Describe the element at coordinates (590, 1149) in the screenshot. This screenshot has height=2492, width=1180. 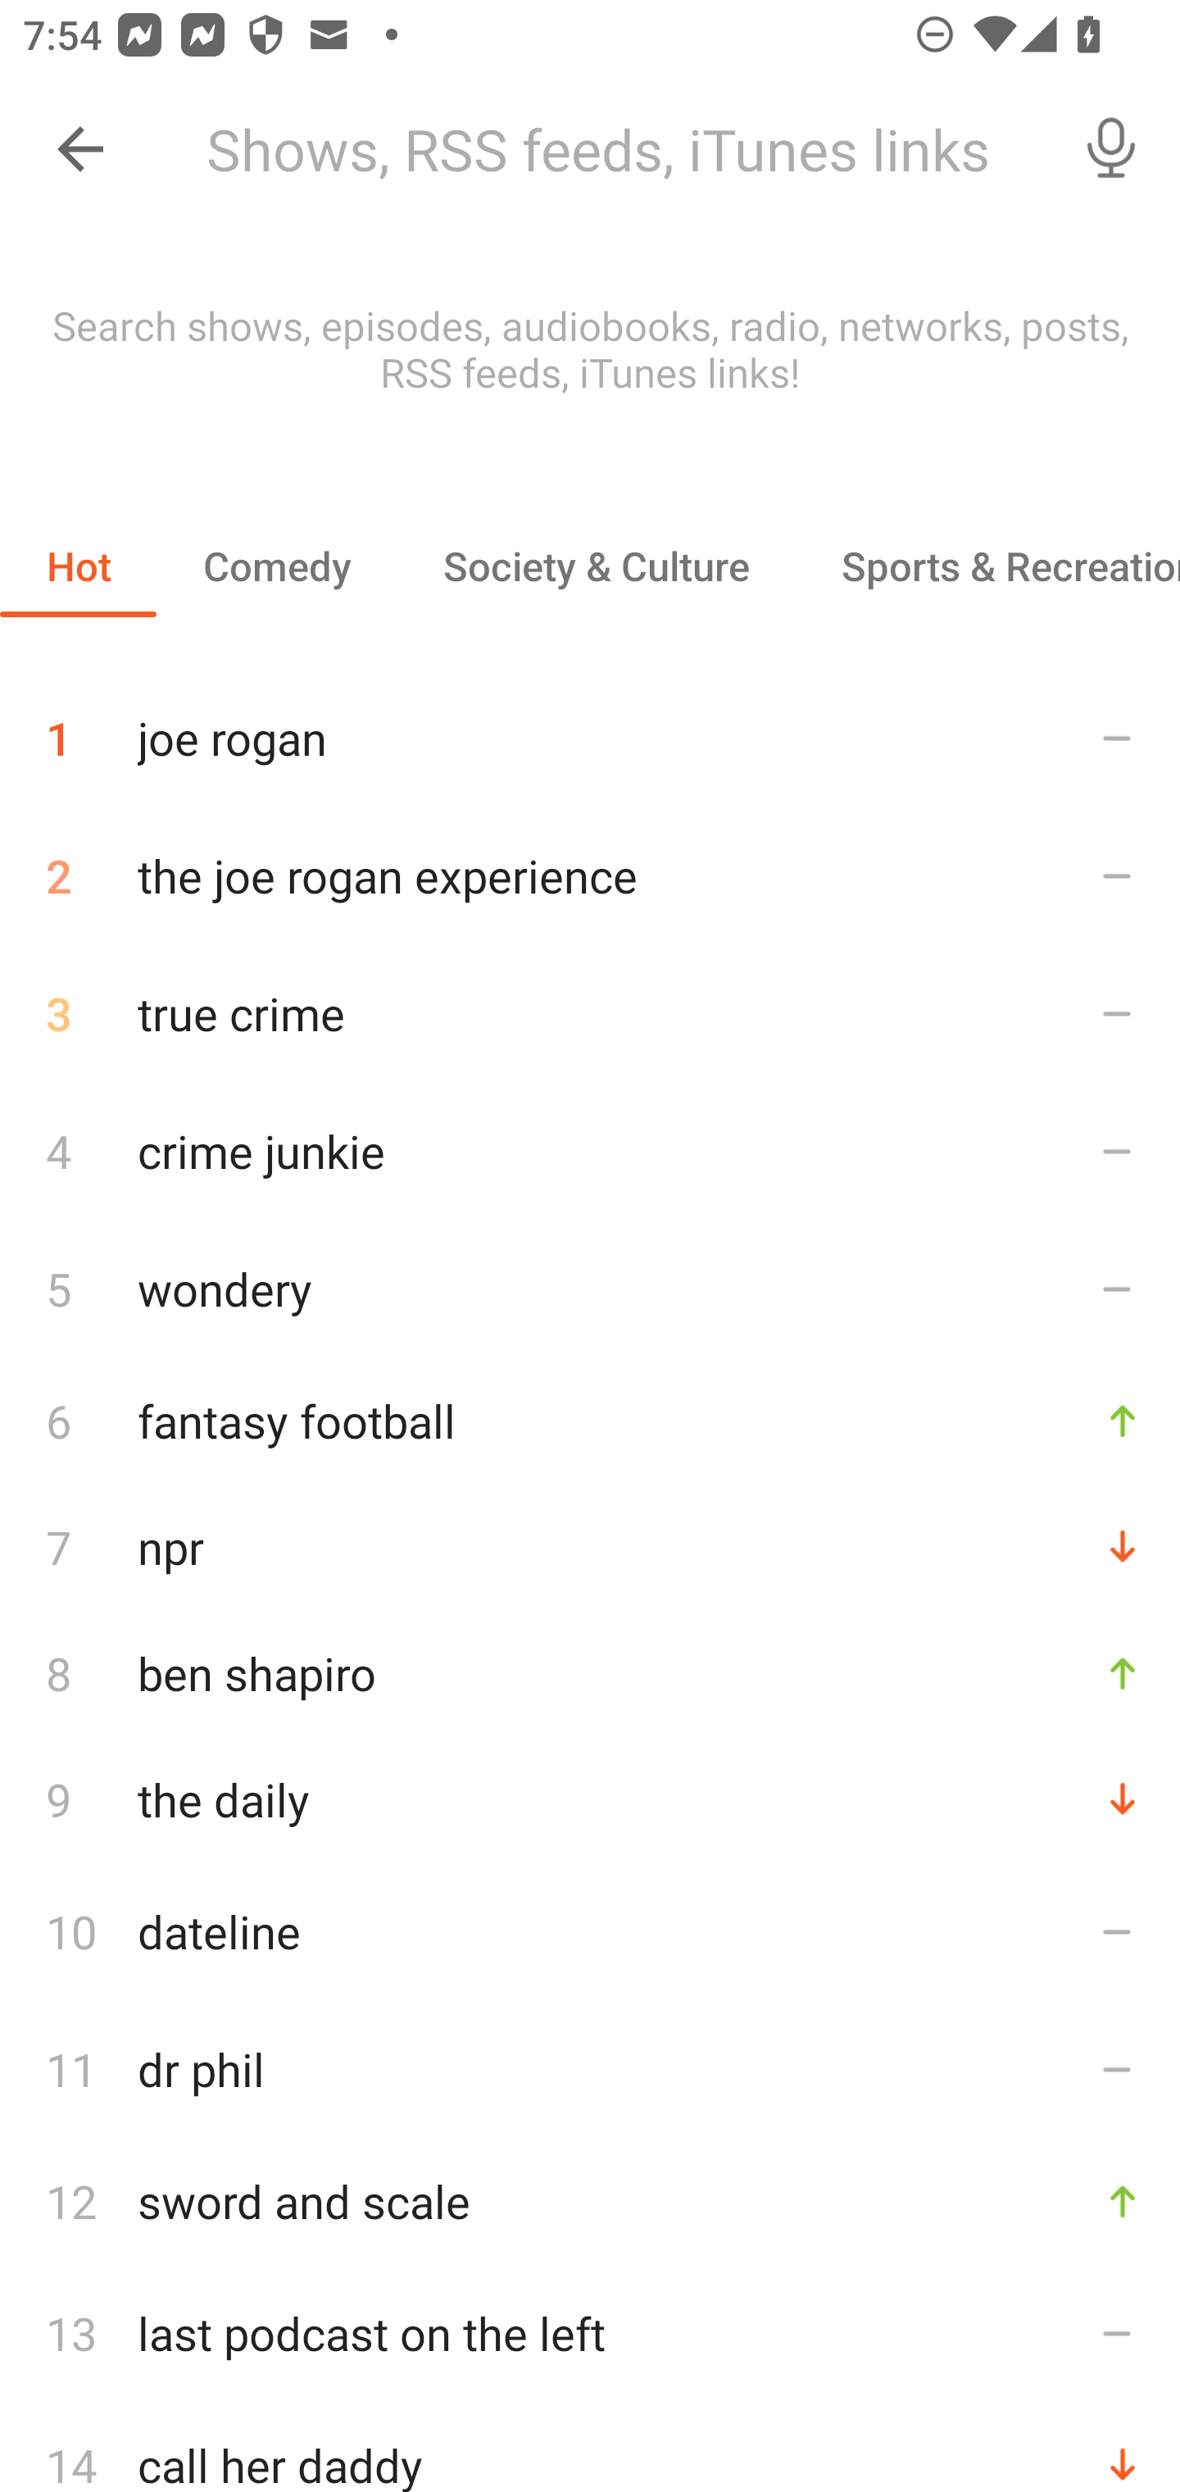
I see `4 crime junkie` at that location.